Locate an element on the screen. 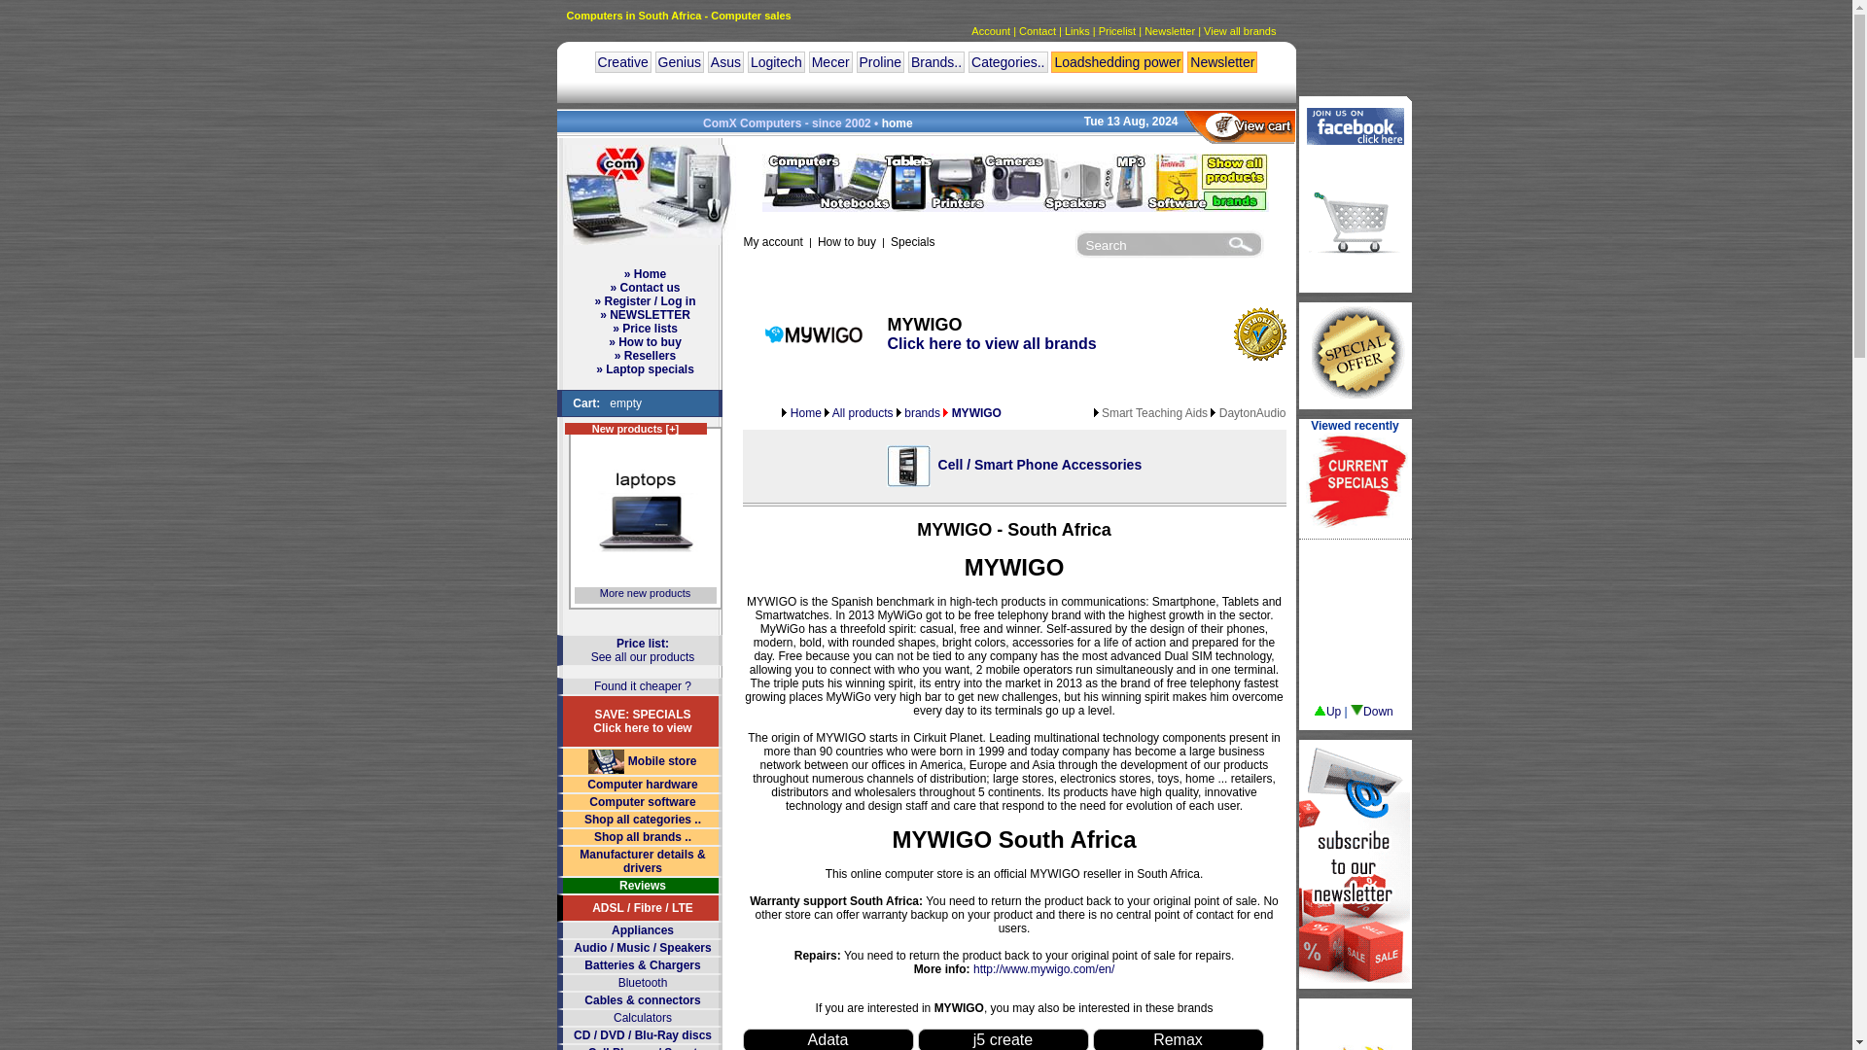 The height and width of the screenshot is (1050, 1867). Loadshedding power is located at coordinates (1116, 61).